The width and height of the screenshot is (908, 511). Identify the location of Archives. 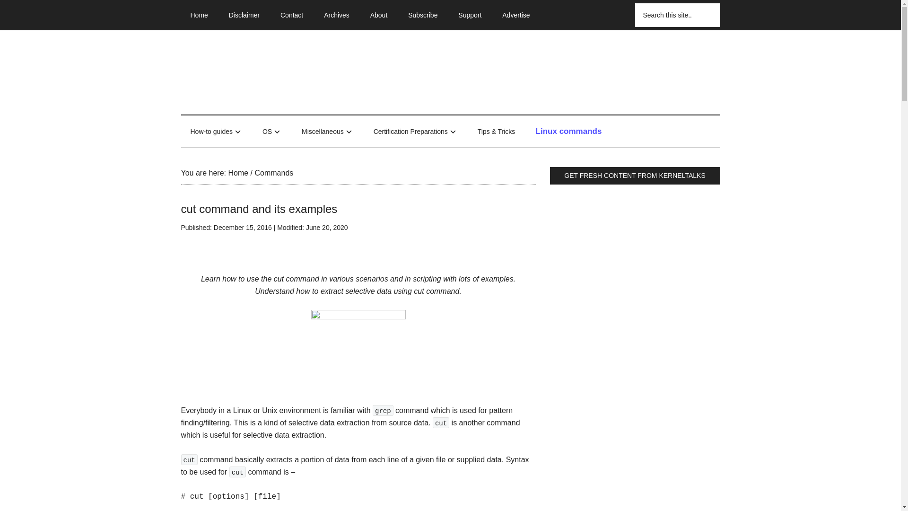
(336, 15).